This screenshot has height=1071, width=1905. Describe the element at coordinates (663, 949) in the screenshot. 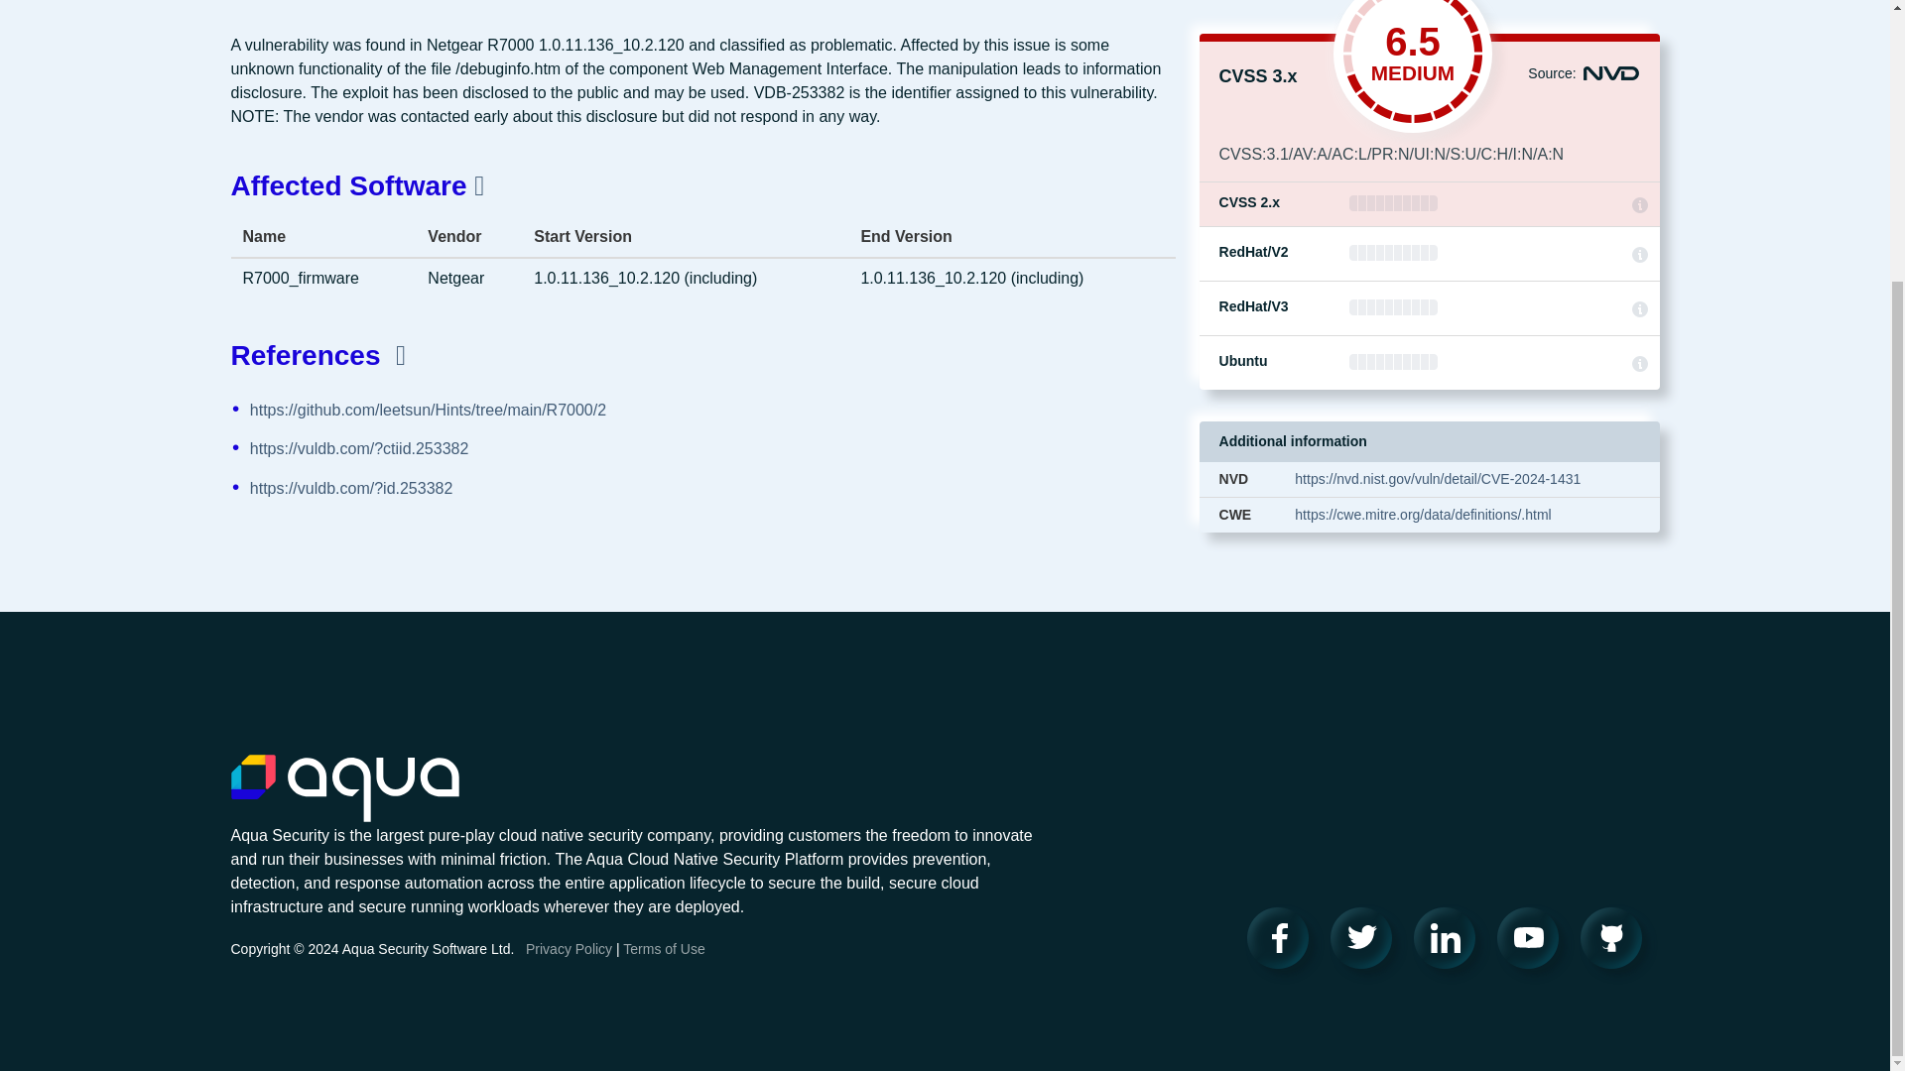

I see `Terms of Use` at that location.